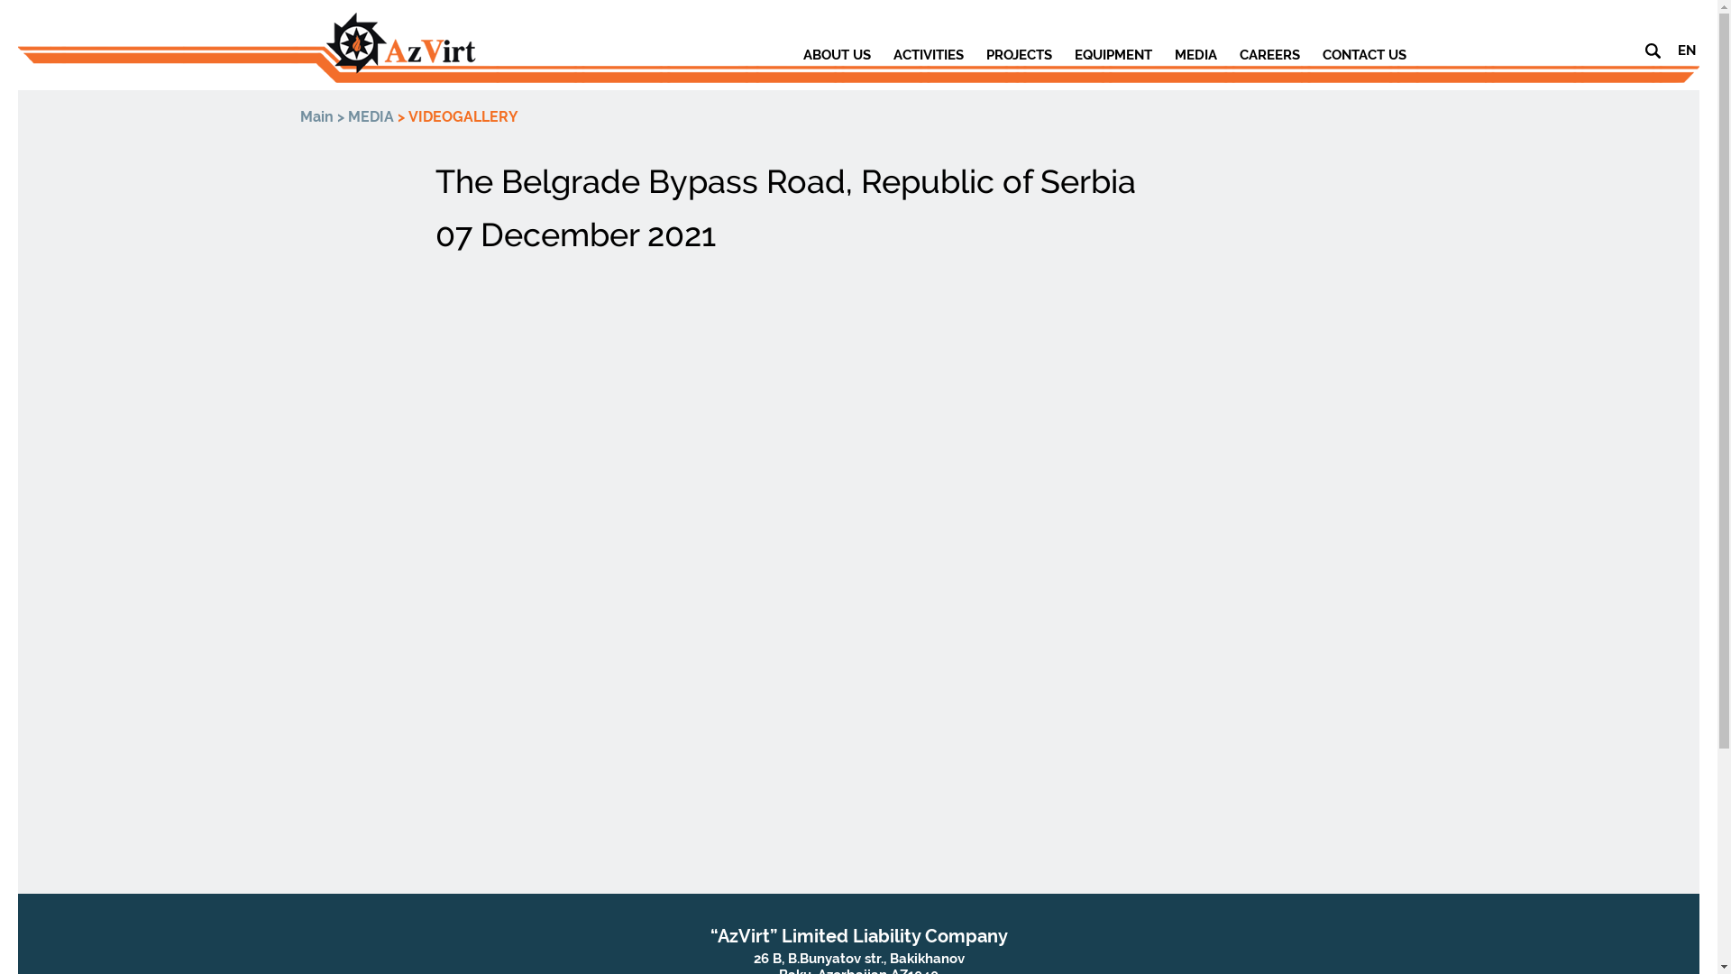  What do you see at coordinates (928, 55) in the screenshot?
I see `ACTIVITIES` at bounding box center [928, 55].